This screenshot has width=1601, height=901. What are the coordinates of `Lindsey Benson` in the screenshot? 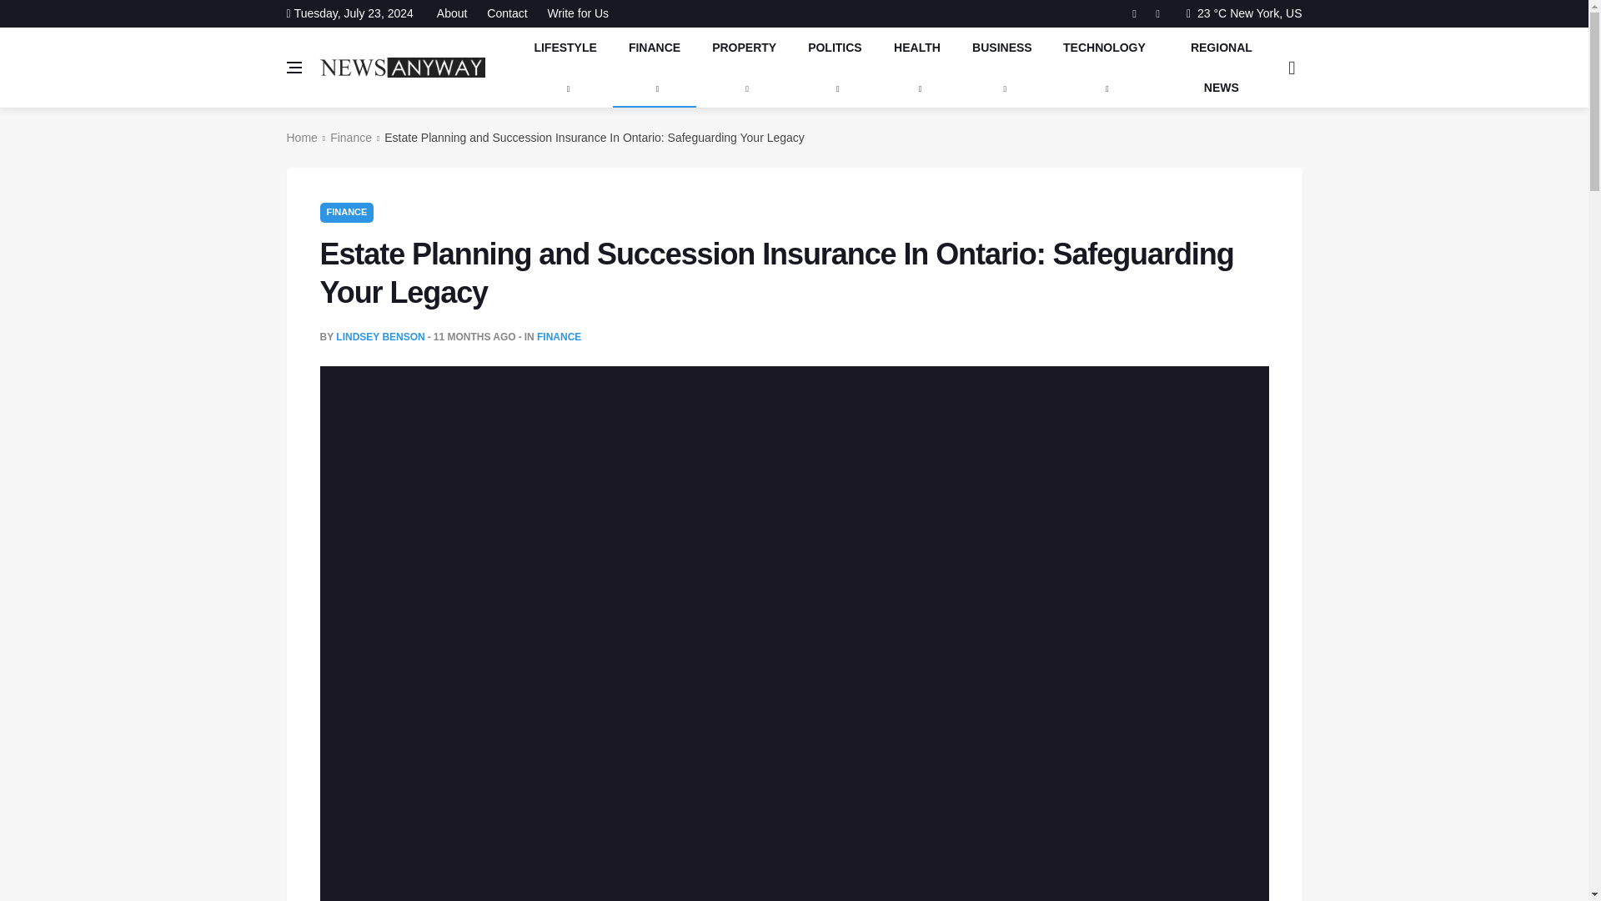 It's located at (380, 337).